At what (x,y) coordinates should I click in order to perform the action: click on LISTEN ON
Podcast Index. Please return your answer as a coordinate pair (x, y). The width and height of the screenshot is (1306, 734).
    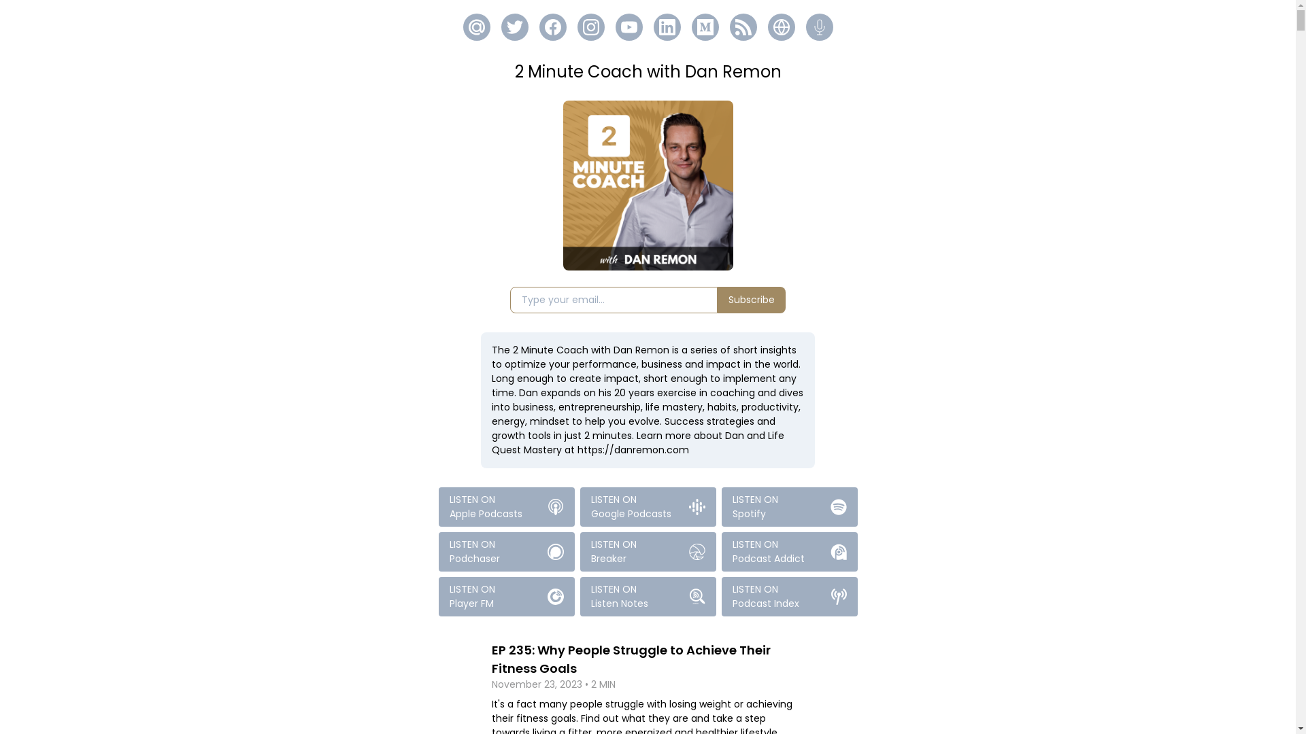
    Looking at the image, I should click on (789, 597).